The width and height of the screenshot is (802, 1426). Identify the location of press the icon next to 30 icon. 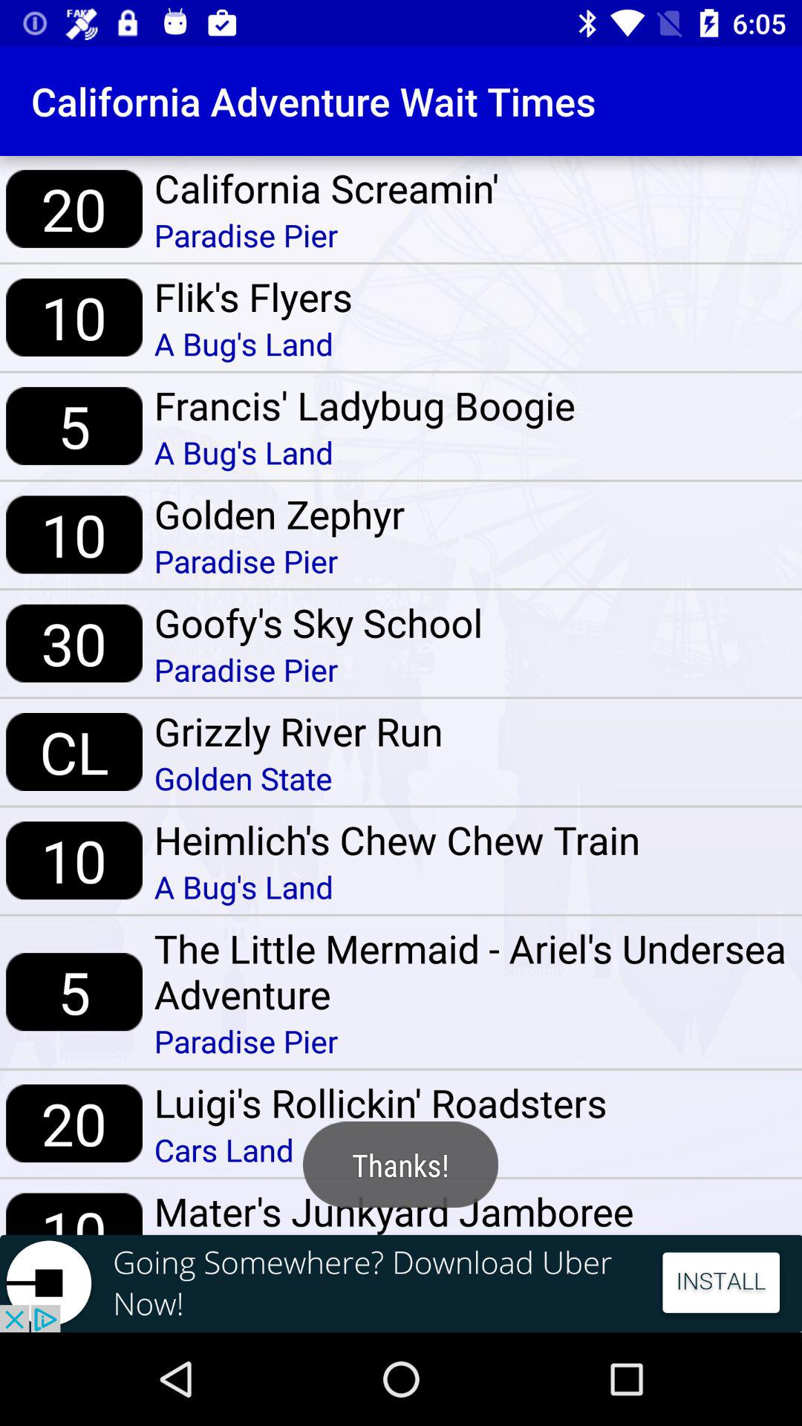
(318, 622).